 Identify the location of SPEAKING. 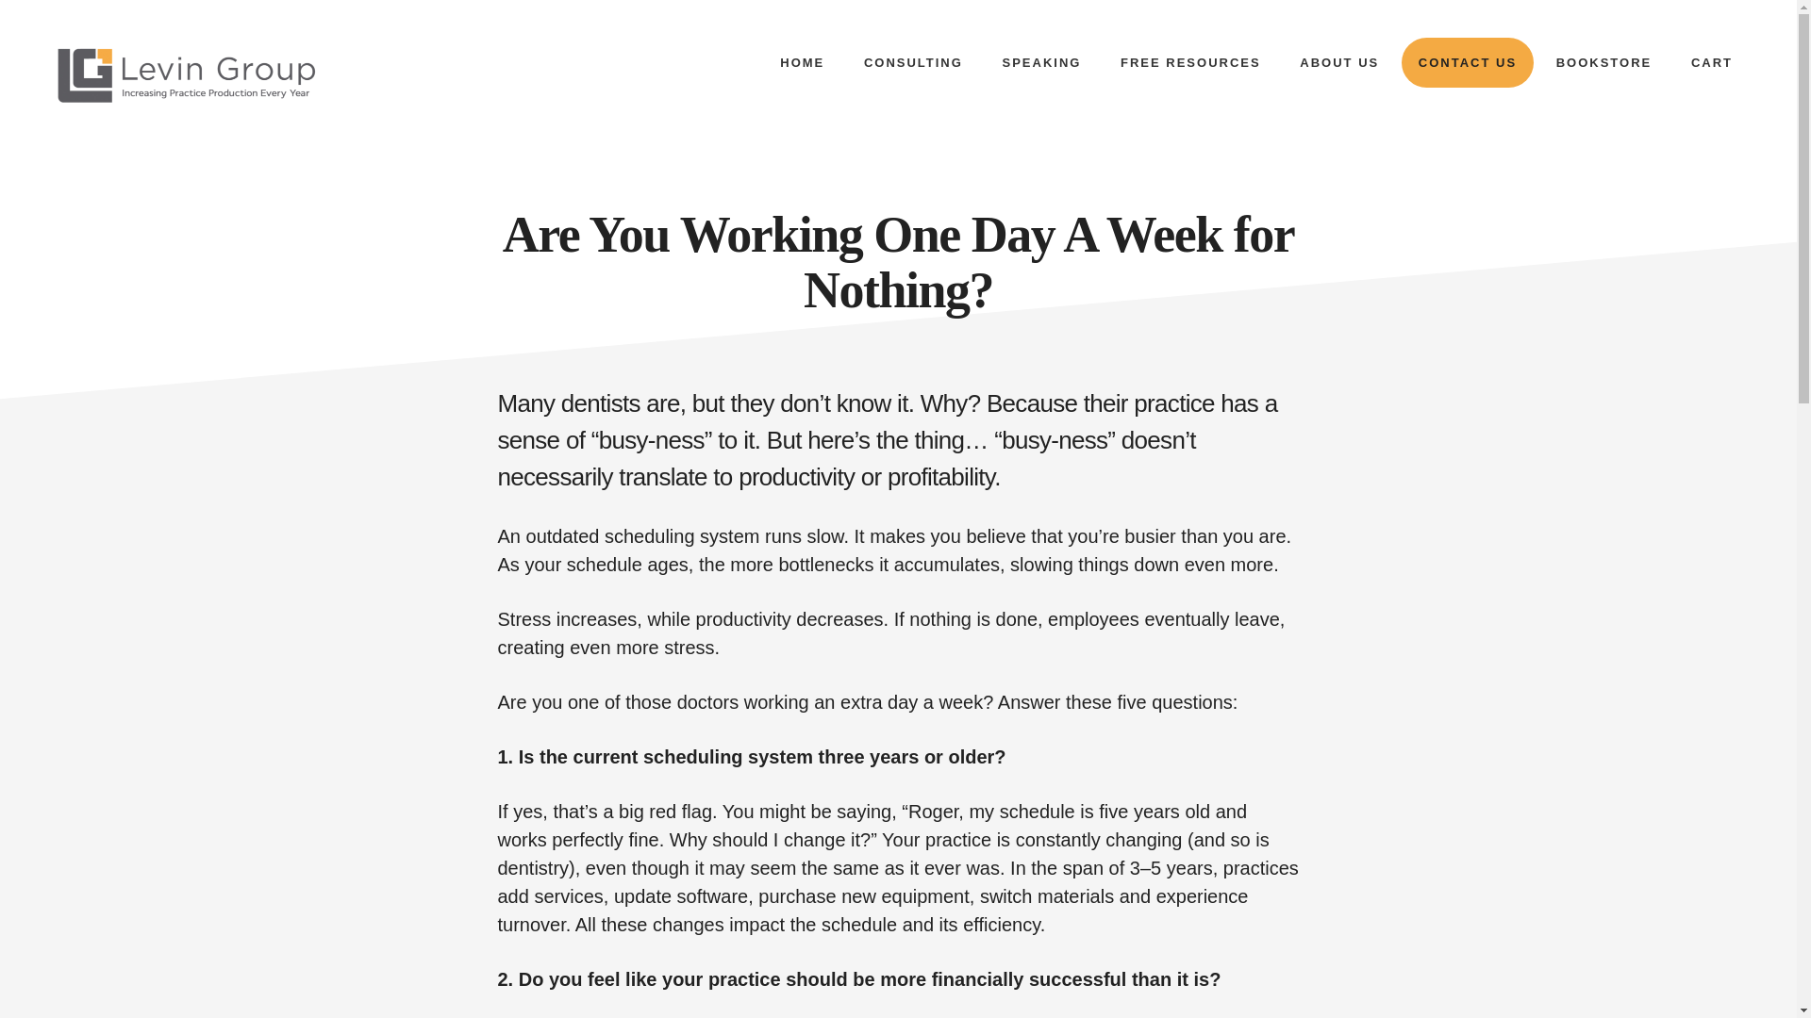
(1041, 62).